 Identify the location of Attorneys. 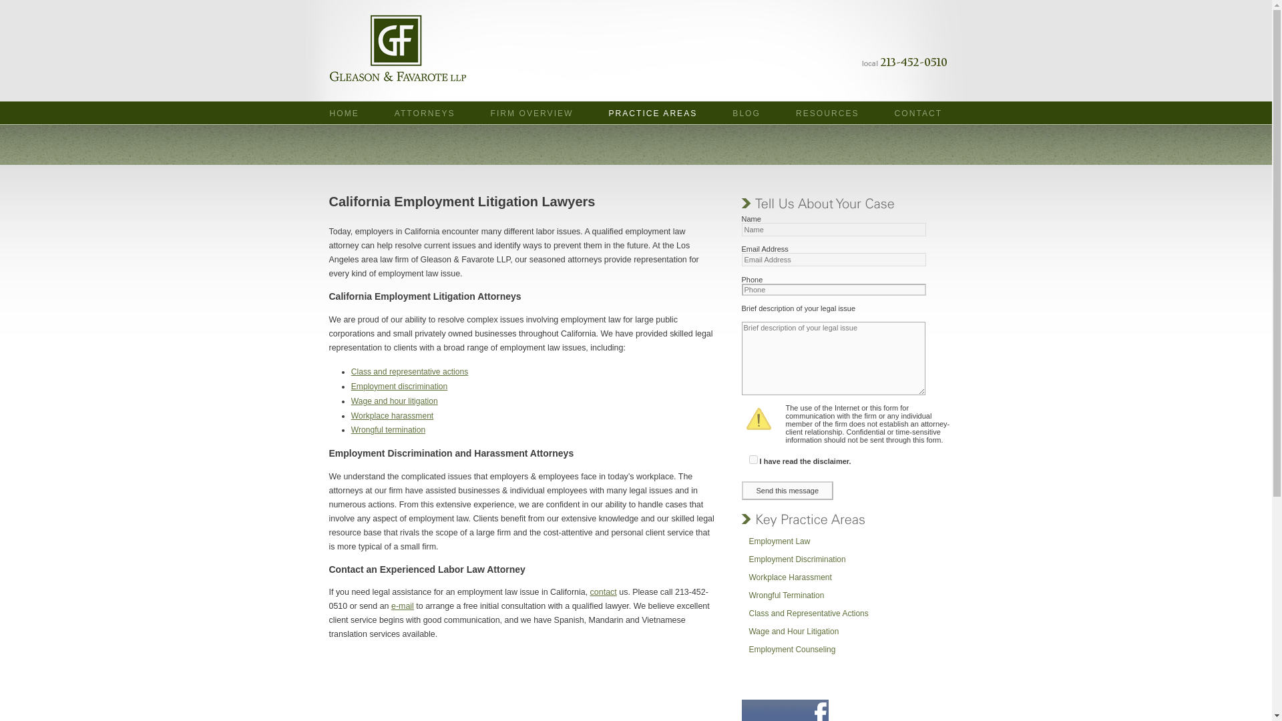
(425, 113).